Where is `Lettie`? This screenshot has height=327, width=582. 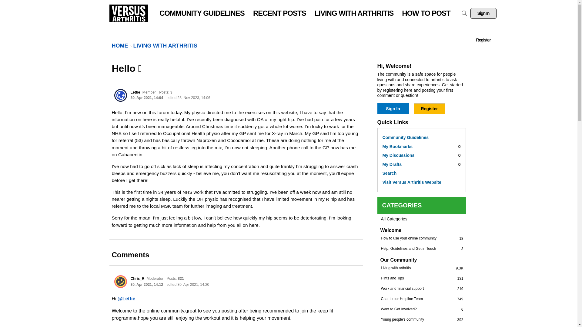
Lettie is located at coordinates (393, 108).